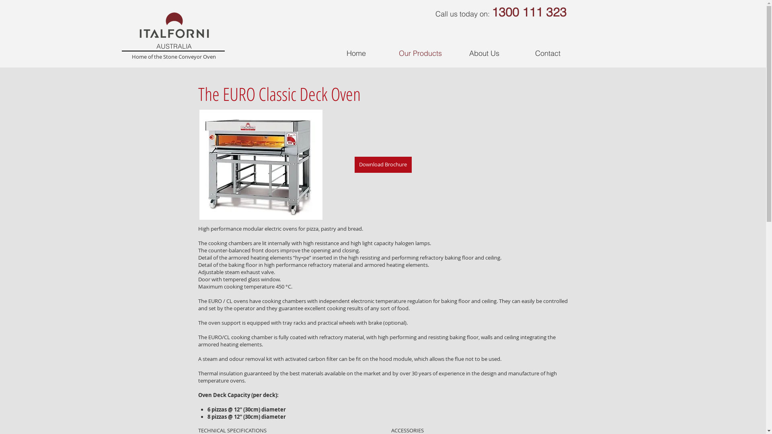  Describe the element at coordinates (421, 53) in the screenshot. I see `Our Products` at that location.